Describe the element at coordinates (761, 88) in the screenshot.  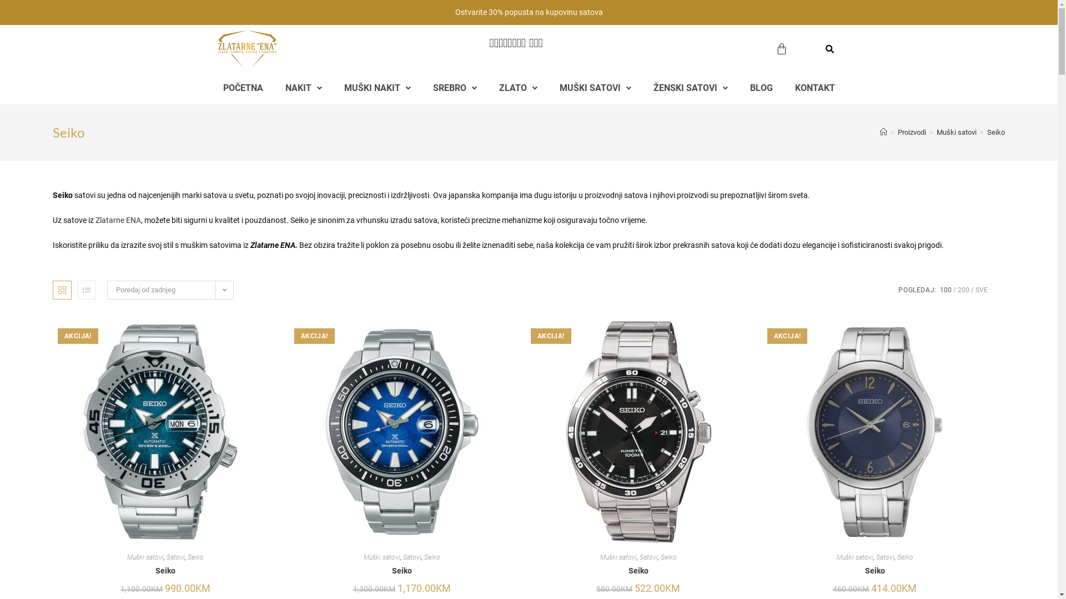
I see `BLOG` at that location.